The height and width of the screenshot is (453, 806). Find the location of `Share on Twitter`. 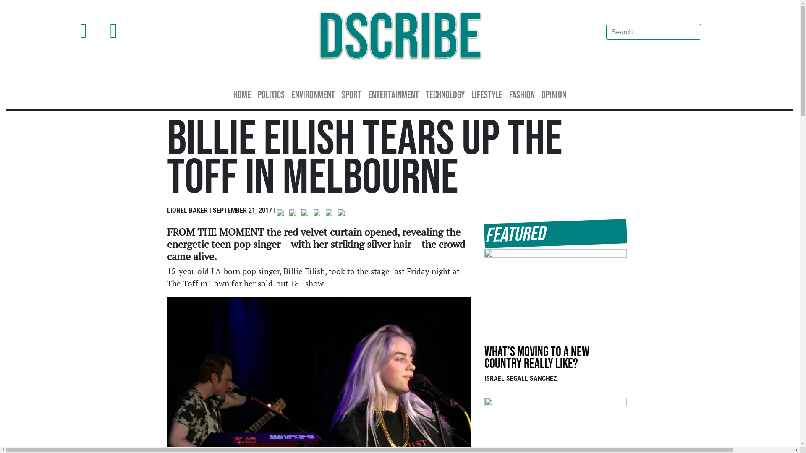

Share on Twitter is located at coordinates (292, 213).